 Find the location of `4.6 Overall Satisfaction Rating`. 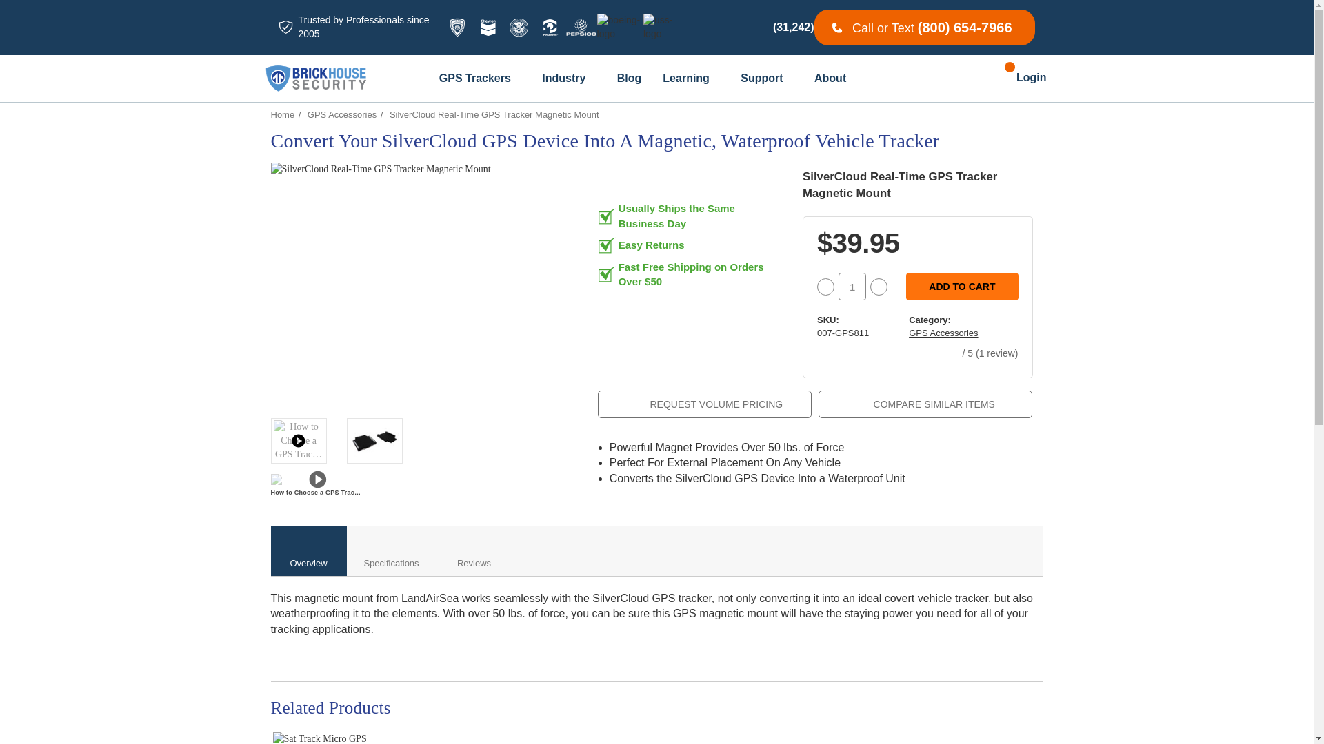

4.6 Overall Satisfaction Rating is located at coordinates (731, 28).